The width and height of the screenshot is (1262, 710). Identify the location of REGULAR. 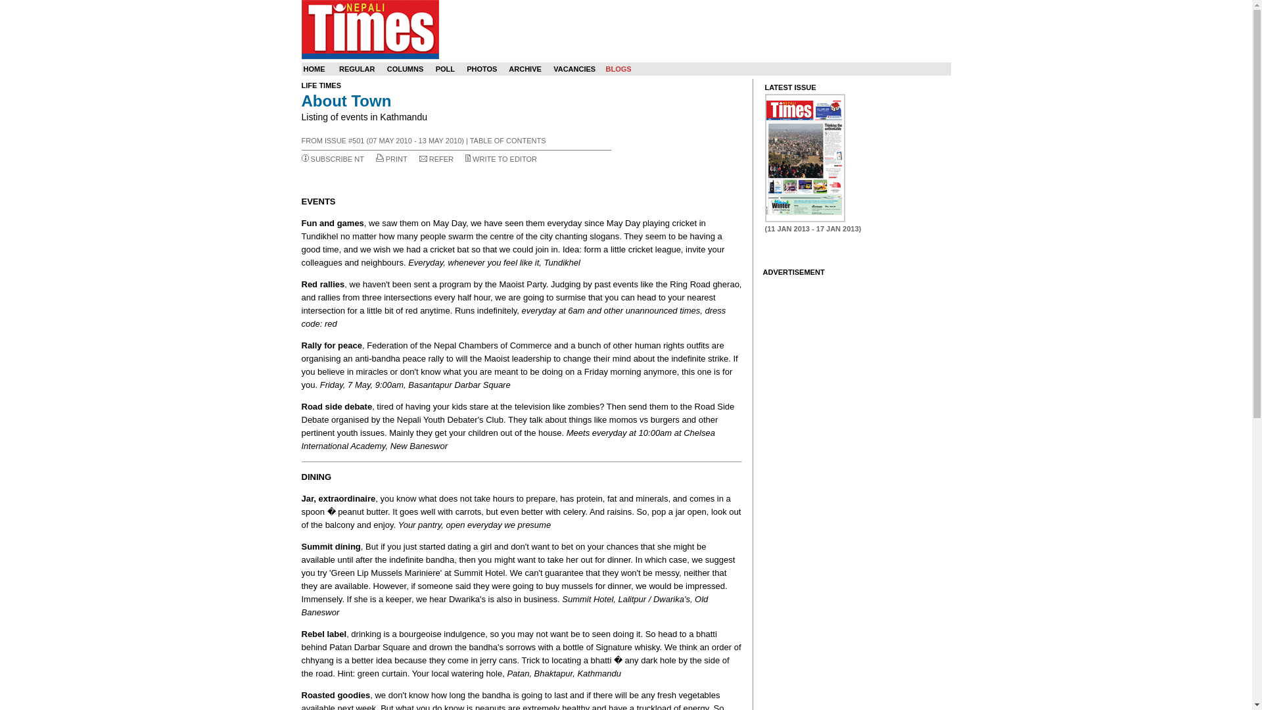
(357, 69).